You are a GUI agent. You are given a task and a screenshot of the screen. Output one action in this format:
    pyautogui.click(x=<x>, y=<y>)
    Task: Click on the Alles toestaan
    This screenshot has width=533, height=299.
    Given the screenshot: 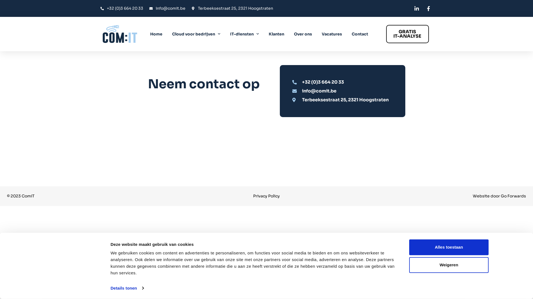 What is the action you would take?
    pyautogui.click(x=449, y=248)
    